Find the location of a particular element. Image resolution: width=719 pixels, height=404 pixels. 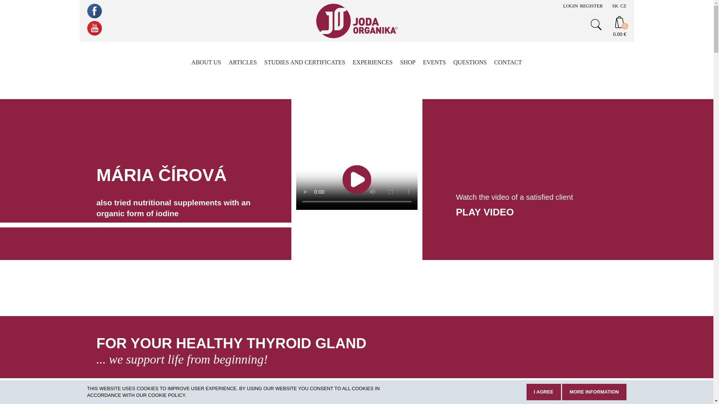

PLAY VIDEO is located at coordinates (485, 212).